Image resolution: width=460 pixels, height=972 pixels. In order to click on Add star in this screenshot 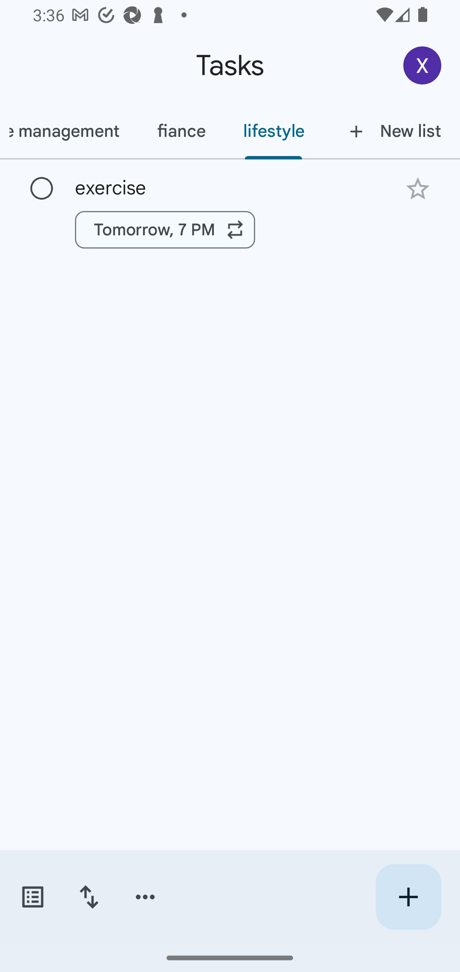, I will do `click(417, 188)`.